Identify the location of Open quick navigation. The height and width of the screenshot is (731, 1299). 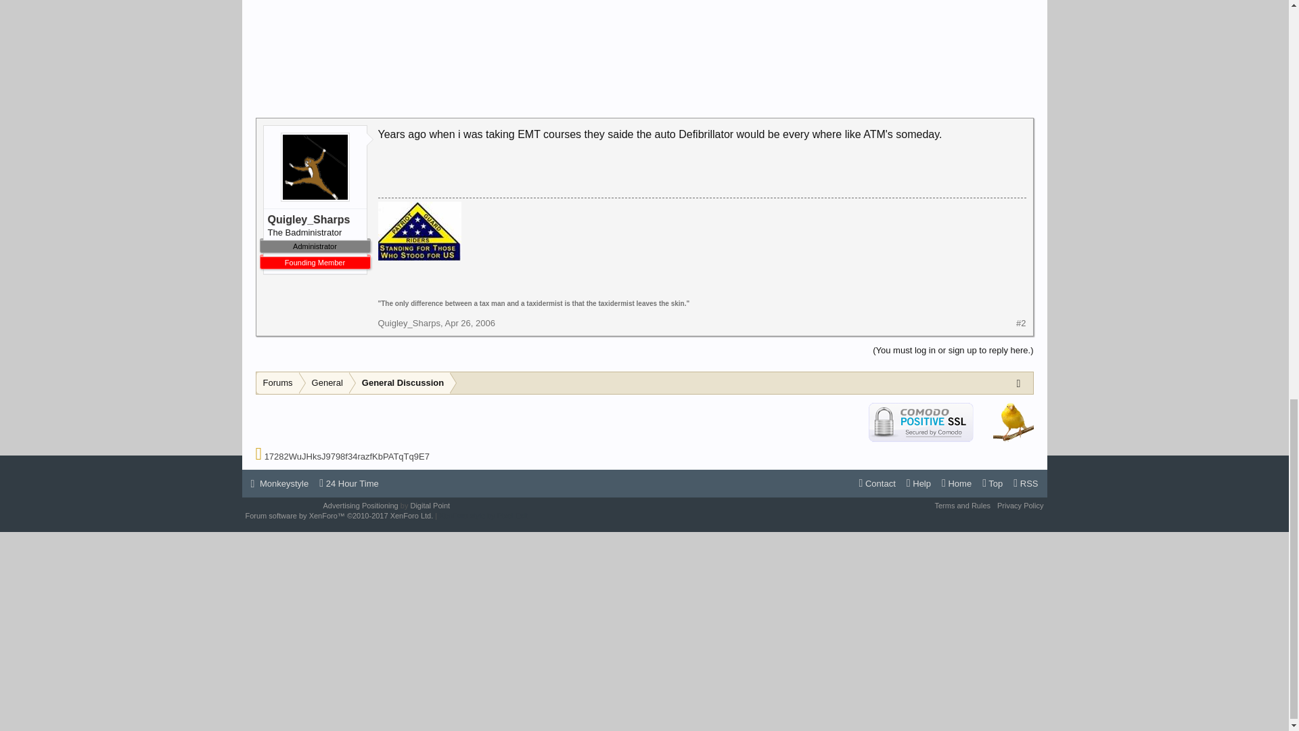
(1022, 382).